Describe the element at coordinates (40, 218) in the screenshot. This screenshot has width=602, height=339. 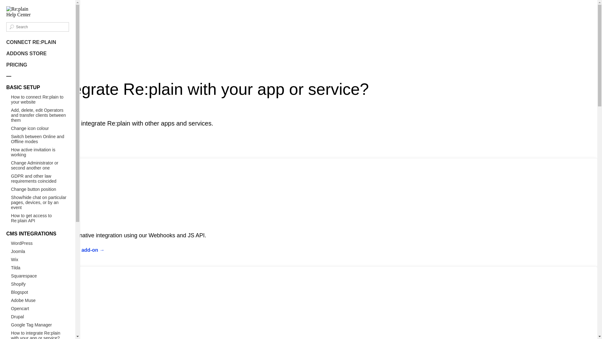
I see `How to get access to Re:plain API` at that location.